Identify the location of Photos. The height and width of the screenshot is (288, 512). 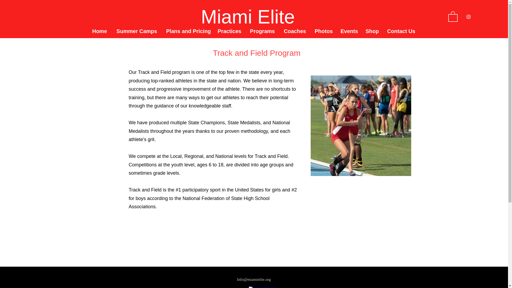
(323, 31).